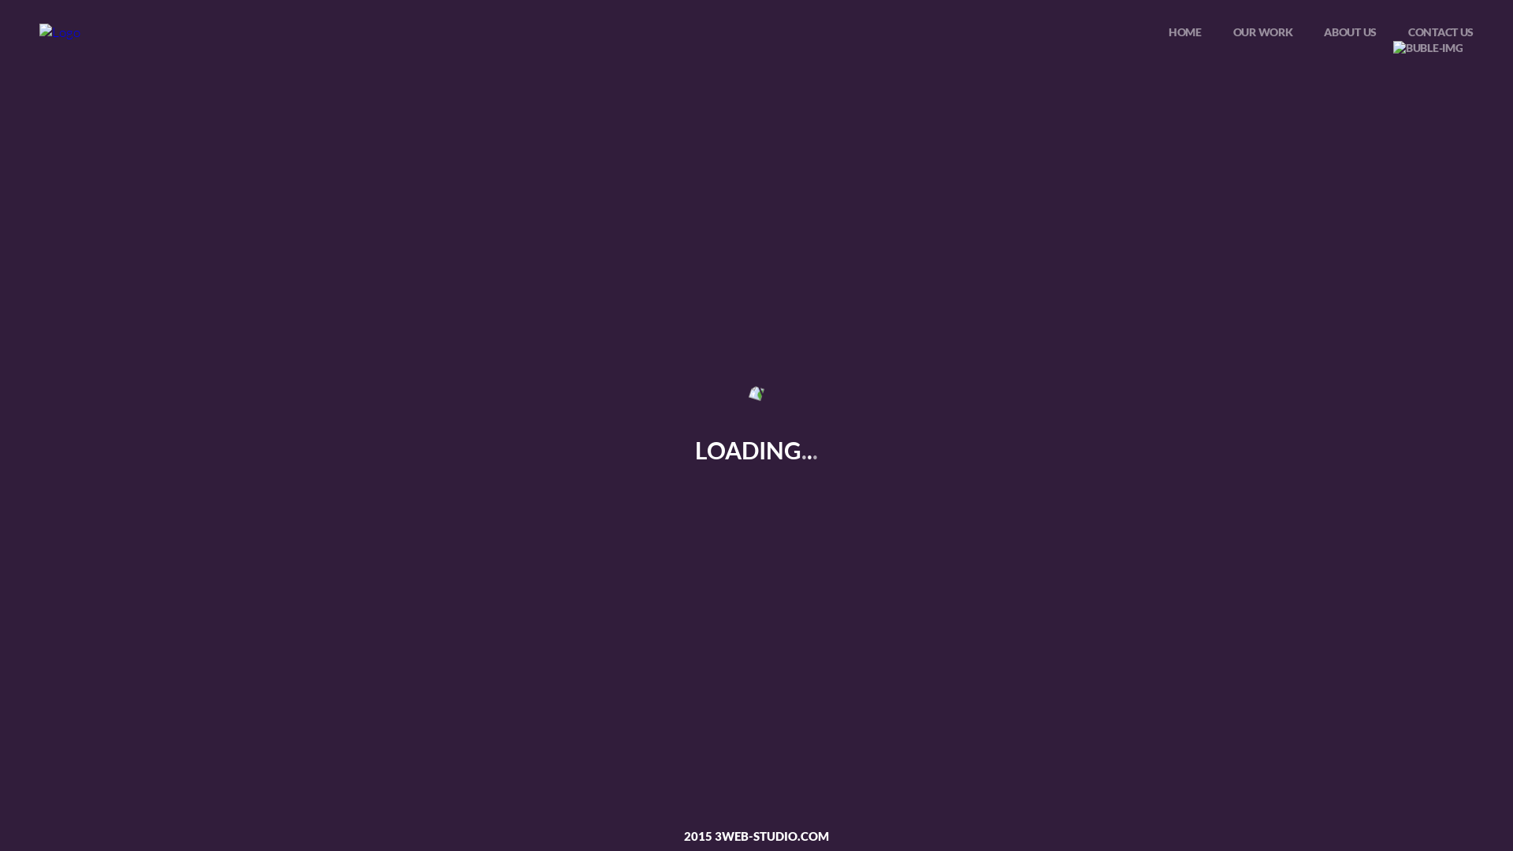  Describe the element at coordinates (1185, 32) in the screenshot. I see `HOME` at that location.